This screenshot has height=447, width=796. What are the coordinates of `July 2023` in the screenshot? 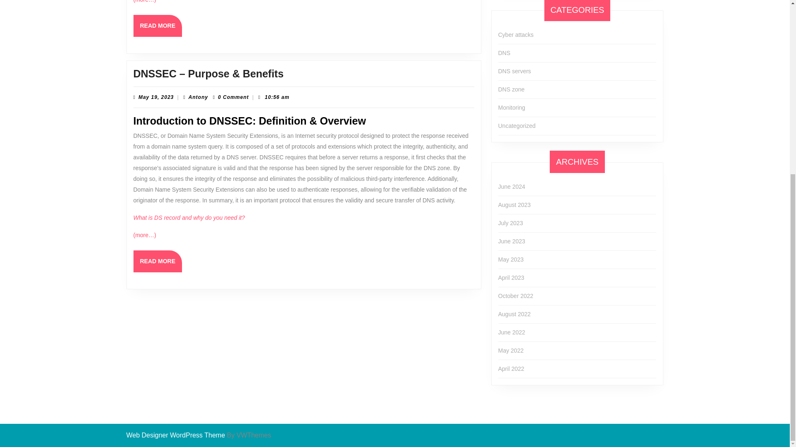 It's located at (512, 332).